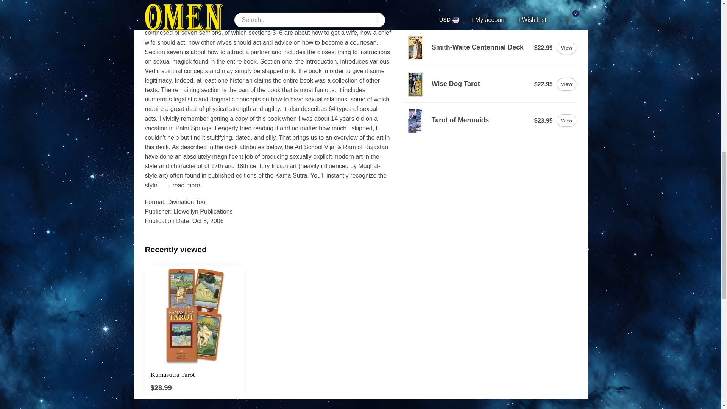 This screenshot has width=727, height=409. I want to click on Llewellyn Publications Tarot of Mermaids, so click(416, 120).